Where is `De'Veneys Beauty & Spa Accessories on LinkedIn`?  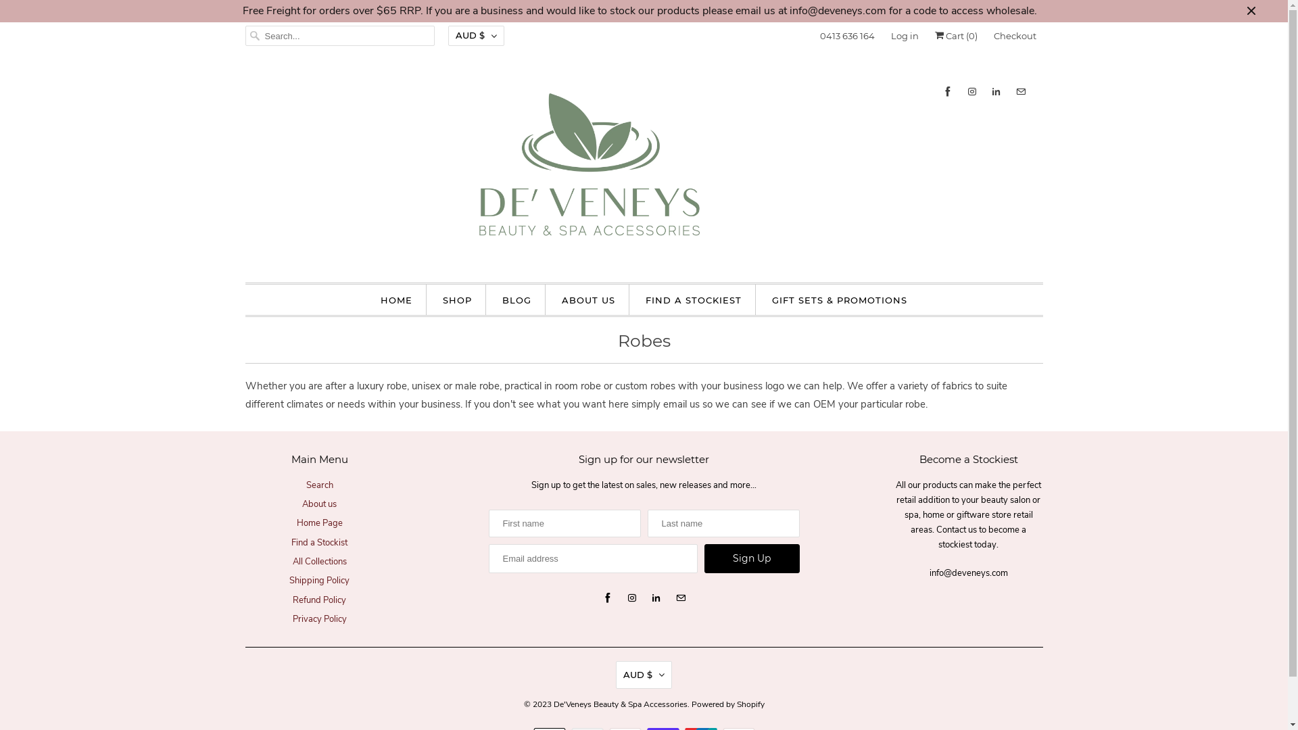
De'Veneys Beauty & Spa Accessories on LinkedIn is located at coordinates (996, 92).